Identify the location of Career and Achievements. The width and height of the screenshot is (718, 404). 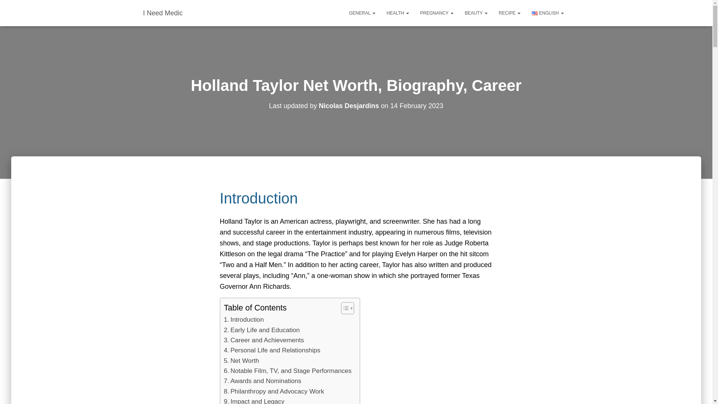
(263, 340).